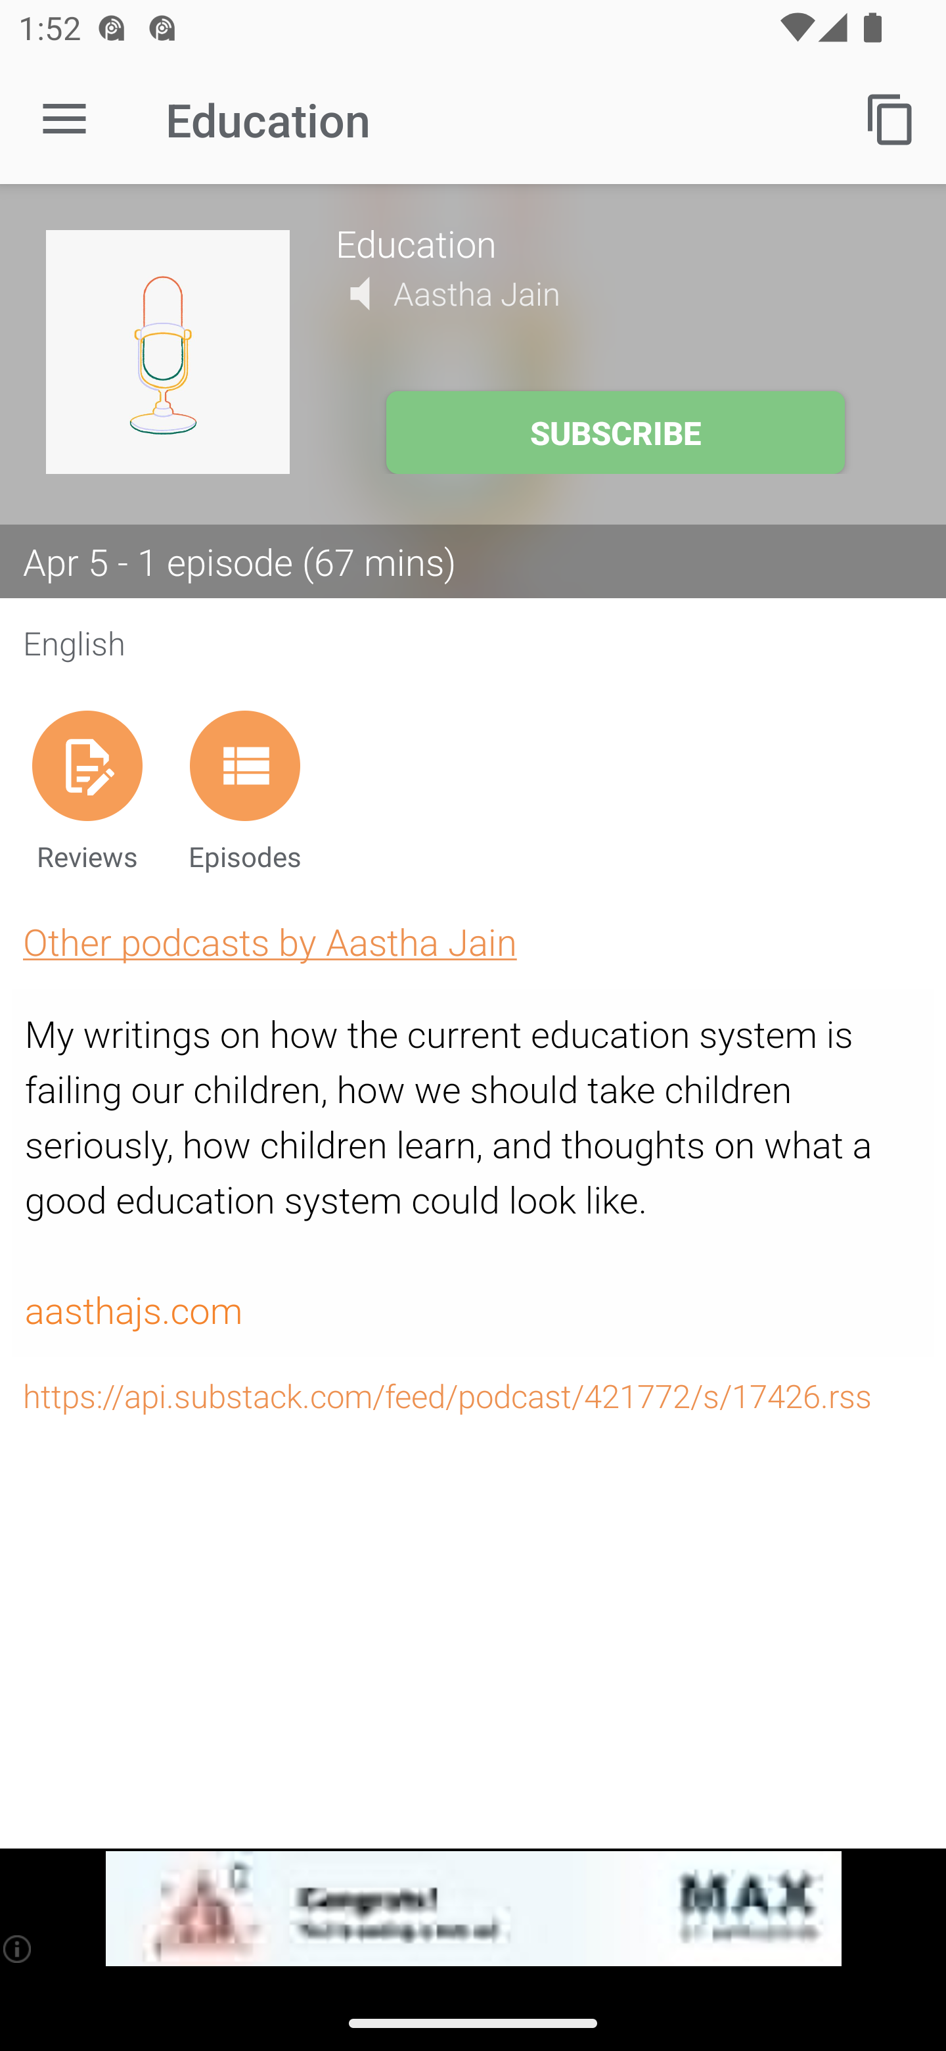 Image resolution: width=946 pixels, height=2051 pixels. What do you see at coordinates (473, 1909) in the screenshot?
I see `app-monetization` at bounding box center [473, 1909].